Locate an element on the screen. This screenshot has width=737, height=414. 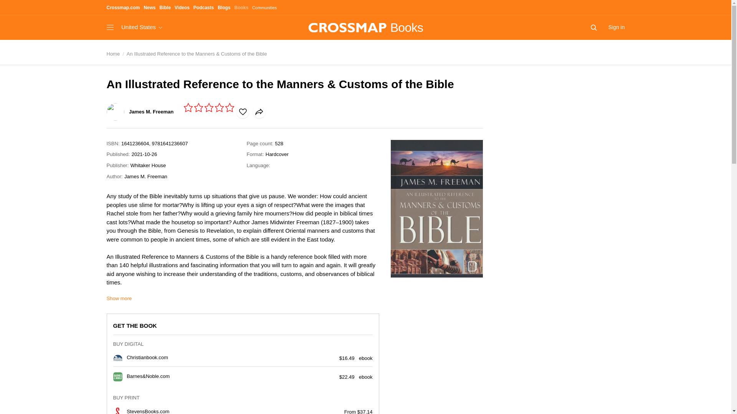
Books is located at coordinates (365, 28).